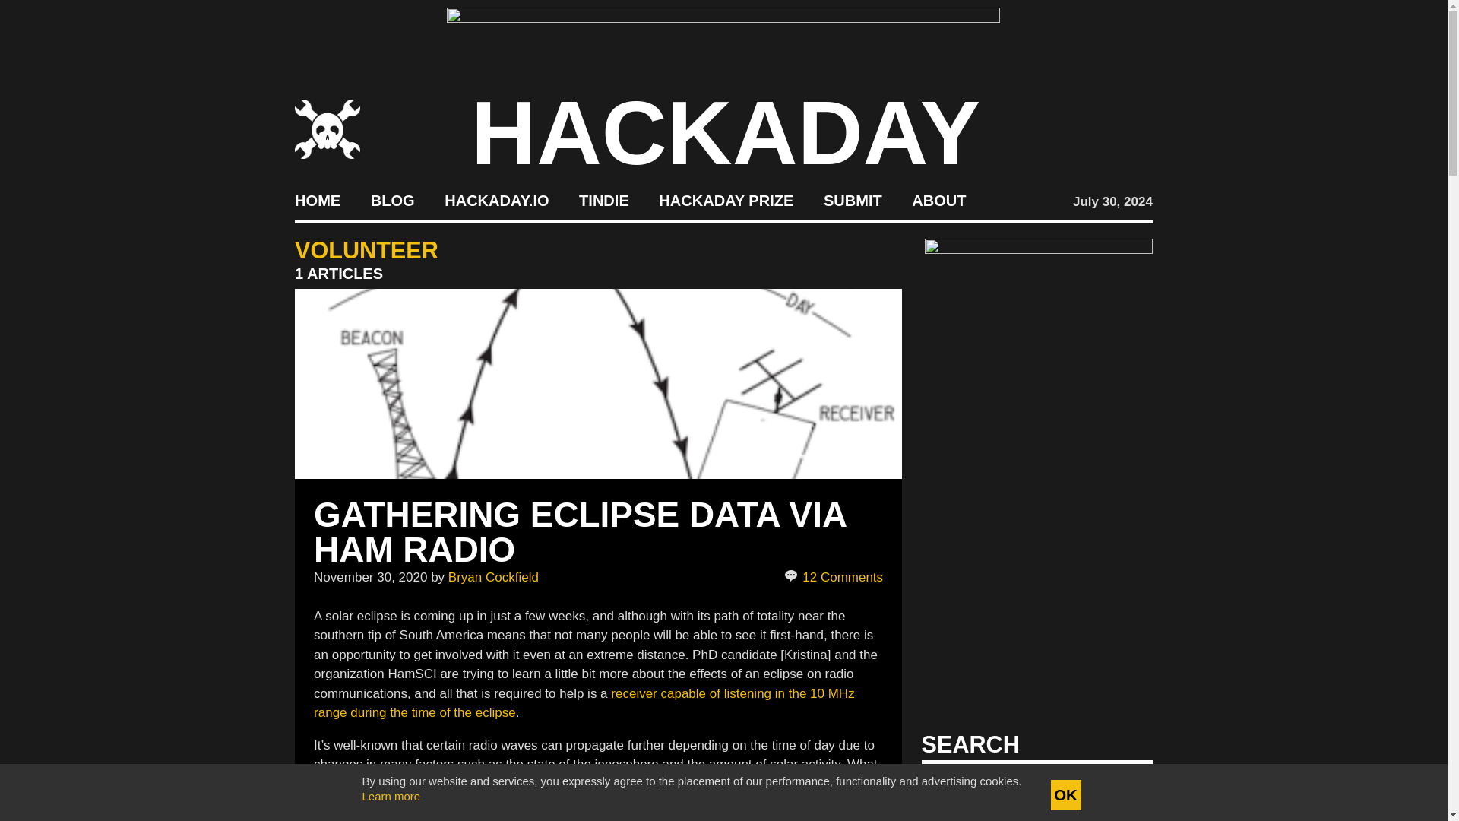 The width and height of the screenshot is (1459, 821). Describe the element at coordinates (1117, 789) in the screenshot. I see `Search` at that location.